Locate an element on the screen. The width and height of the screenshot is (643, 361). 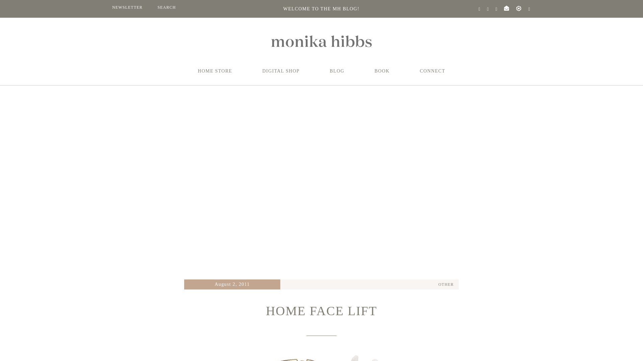
newhome is located at coordinates (321, 354).